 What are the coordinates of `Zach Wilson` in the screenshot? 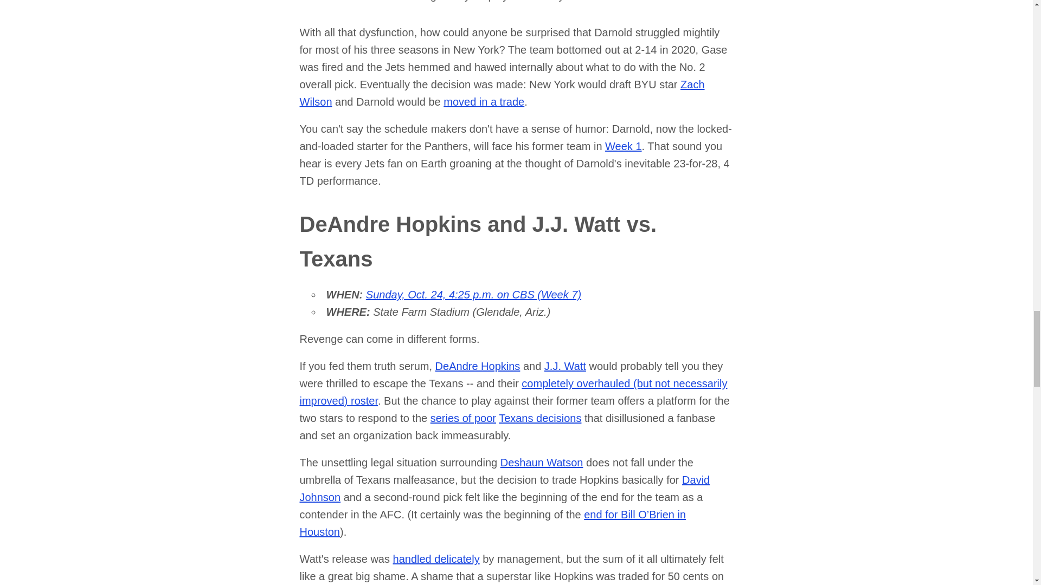 It's located at (502, 93).